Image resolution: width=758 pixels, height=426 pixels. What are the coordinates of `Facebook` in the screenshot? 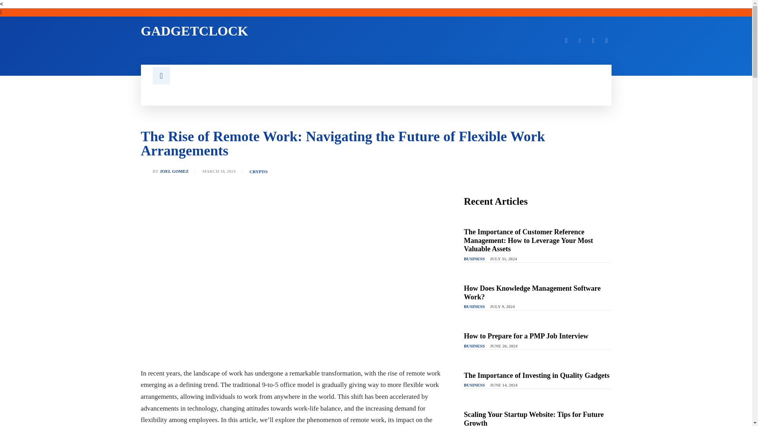 It's located at (566, 40).